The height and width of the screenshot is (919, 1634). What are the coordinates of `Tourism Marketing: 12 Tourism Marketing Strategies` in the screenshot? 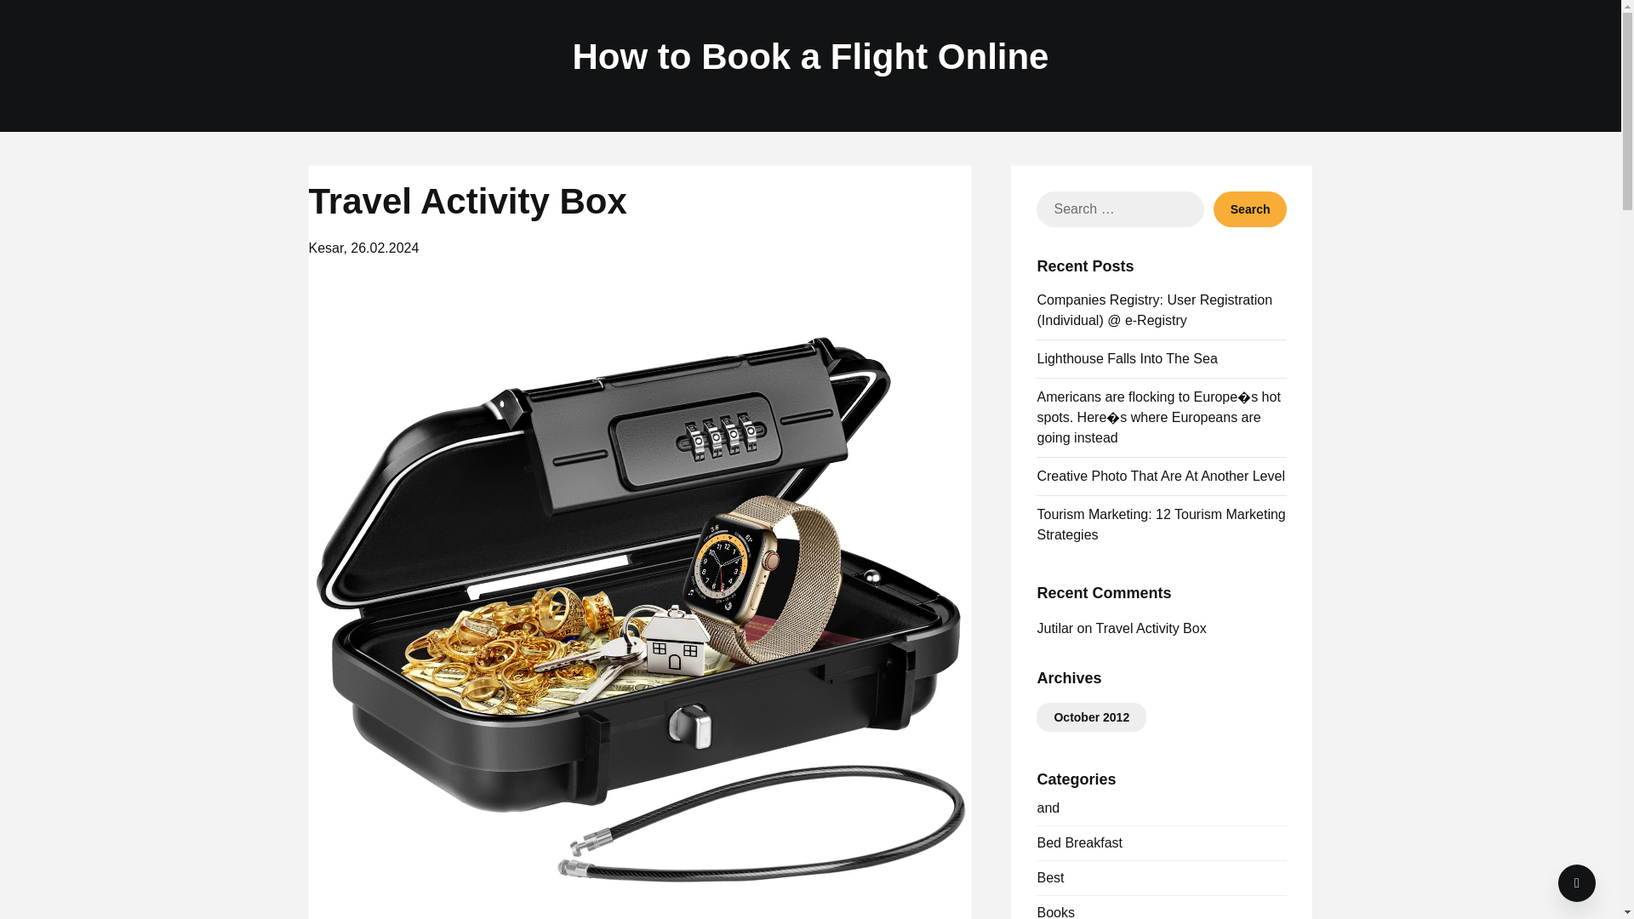 It's located at (1160, 524).